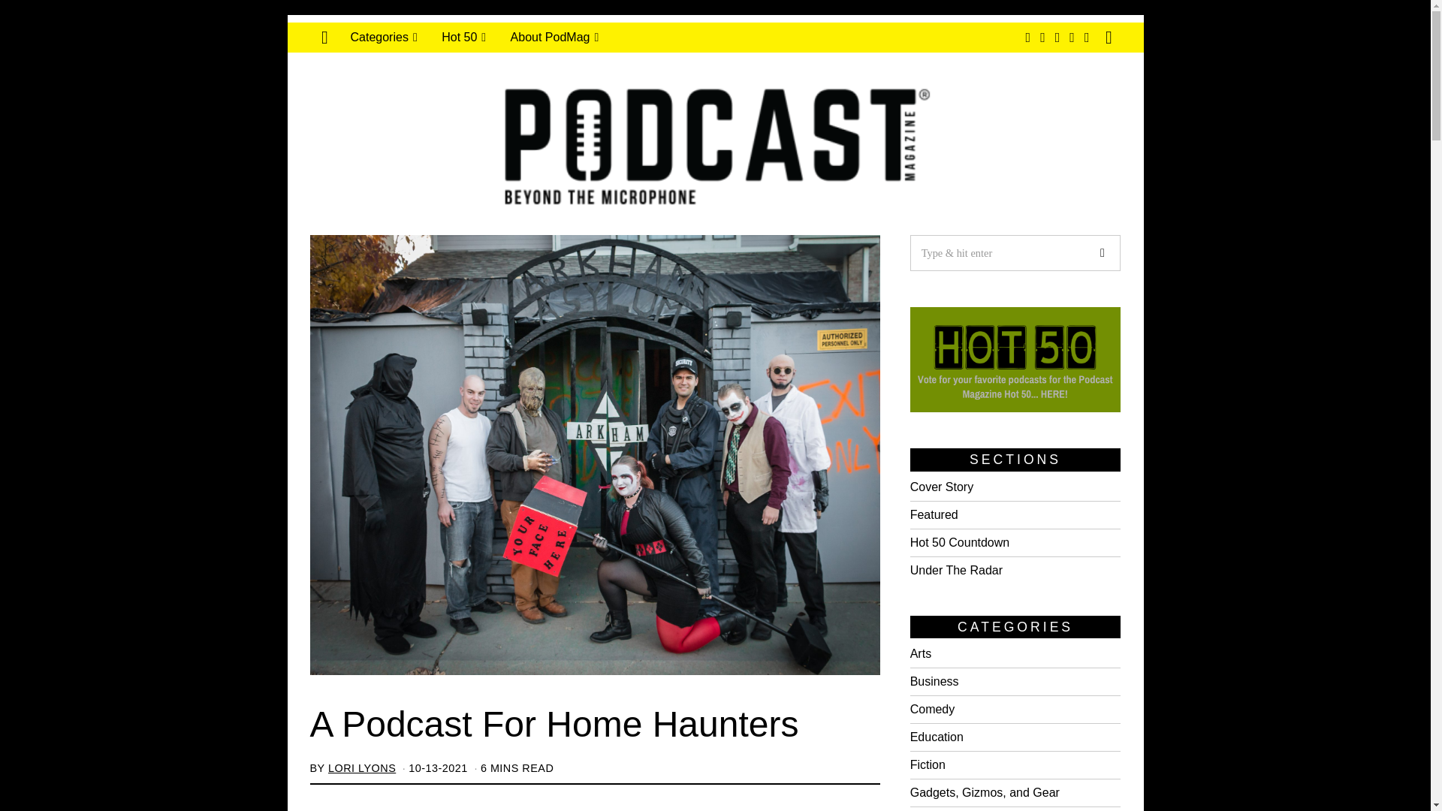 The height and width of the screenshot is (811, 1442). I want to click on About PodMag, so click(555, 38).